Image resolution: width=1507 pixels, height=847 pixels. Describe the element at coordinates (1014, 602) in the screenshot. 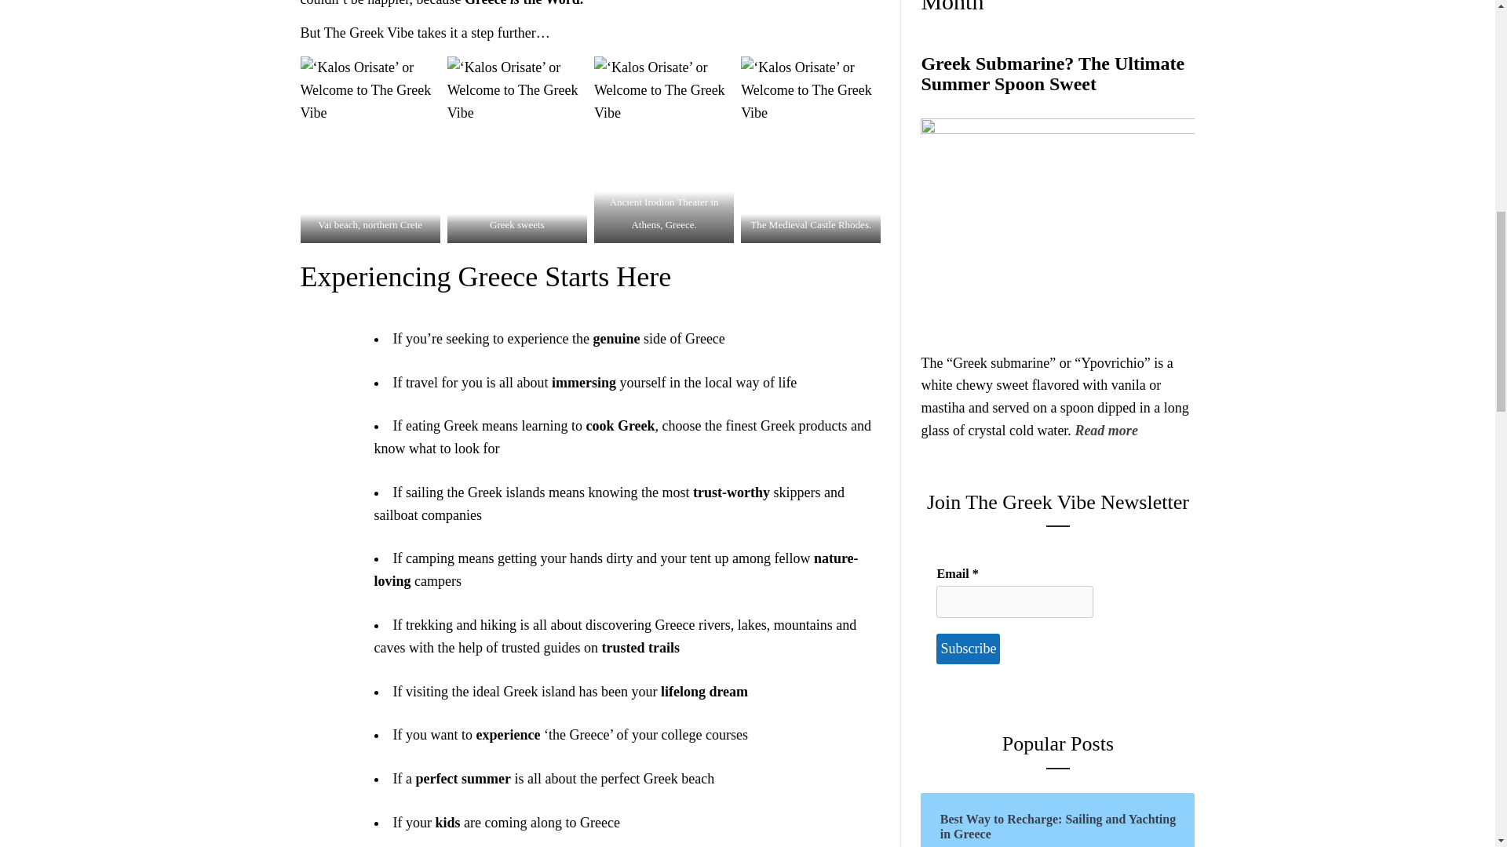

I see `Email` at that location.